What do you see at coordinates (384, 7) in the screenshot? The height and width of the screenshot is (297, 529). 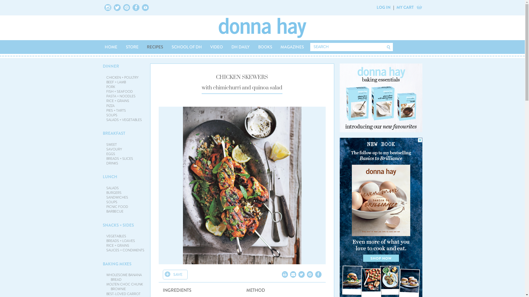 I see `LOG IN` at bounding box center [384, 7].